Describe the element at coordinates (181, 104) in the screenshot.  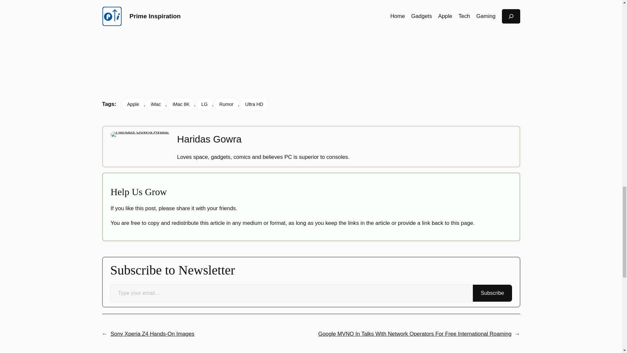
I see `iMac 8K` at that location.